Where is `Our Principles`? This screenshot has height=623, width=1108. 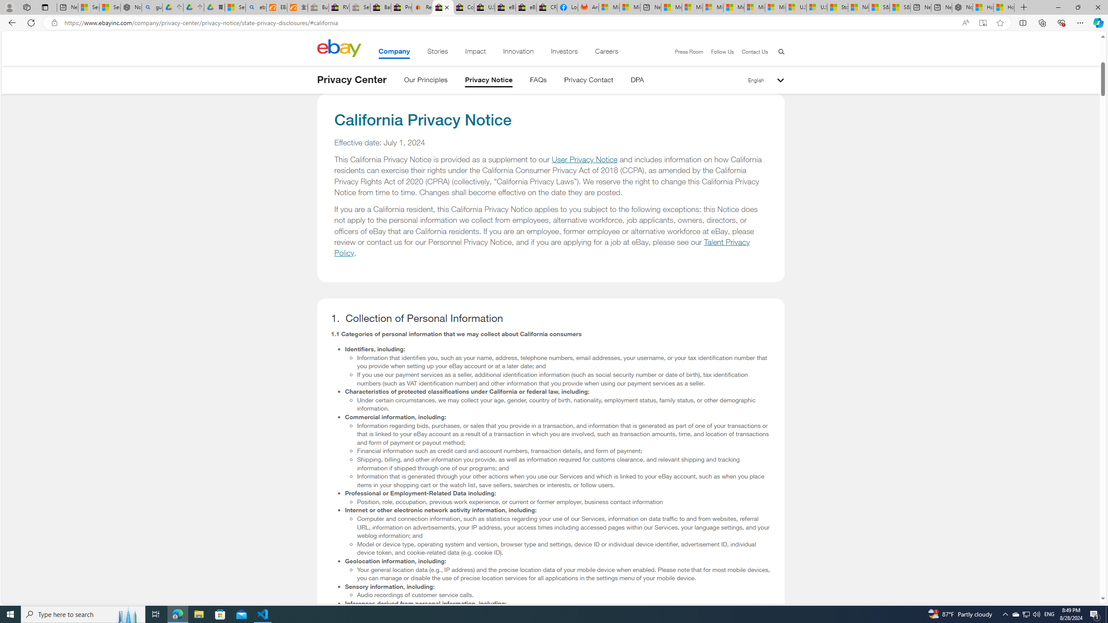
Our Principles is located at coordinates (425, 81).